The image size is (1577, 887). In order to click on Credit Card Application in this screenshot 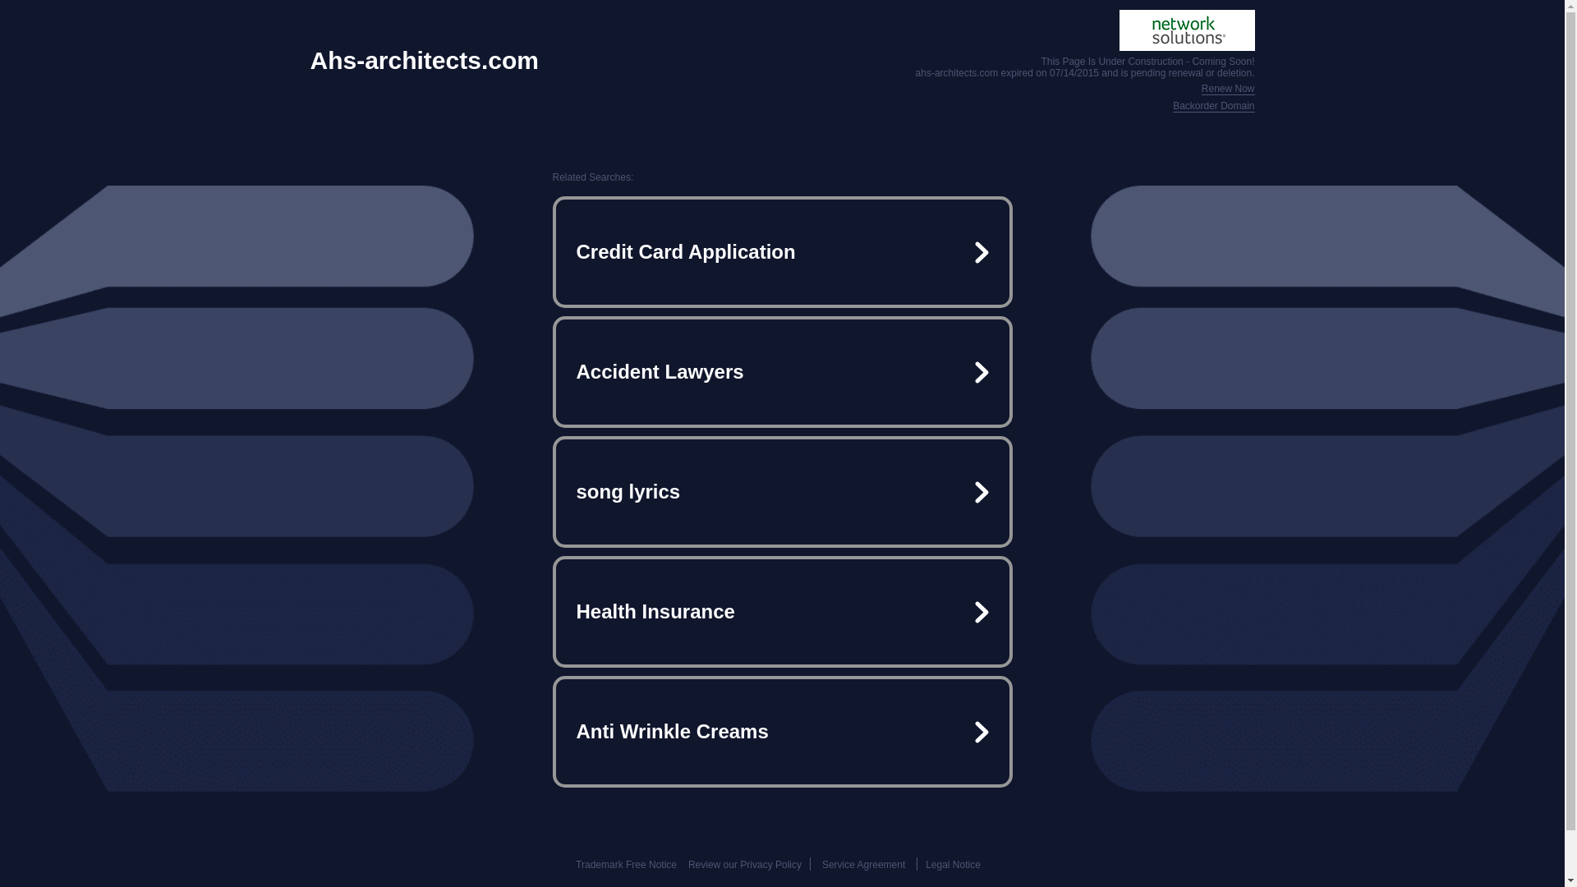, I will do `click(782, 252)`.